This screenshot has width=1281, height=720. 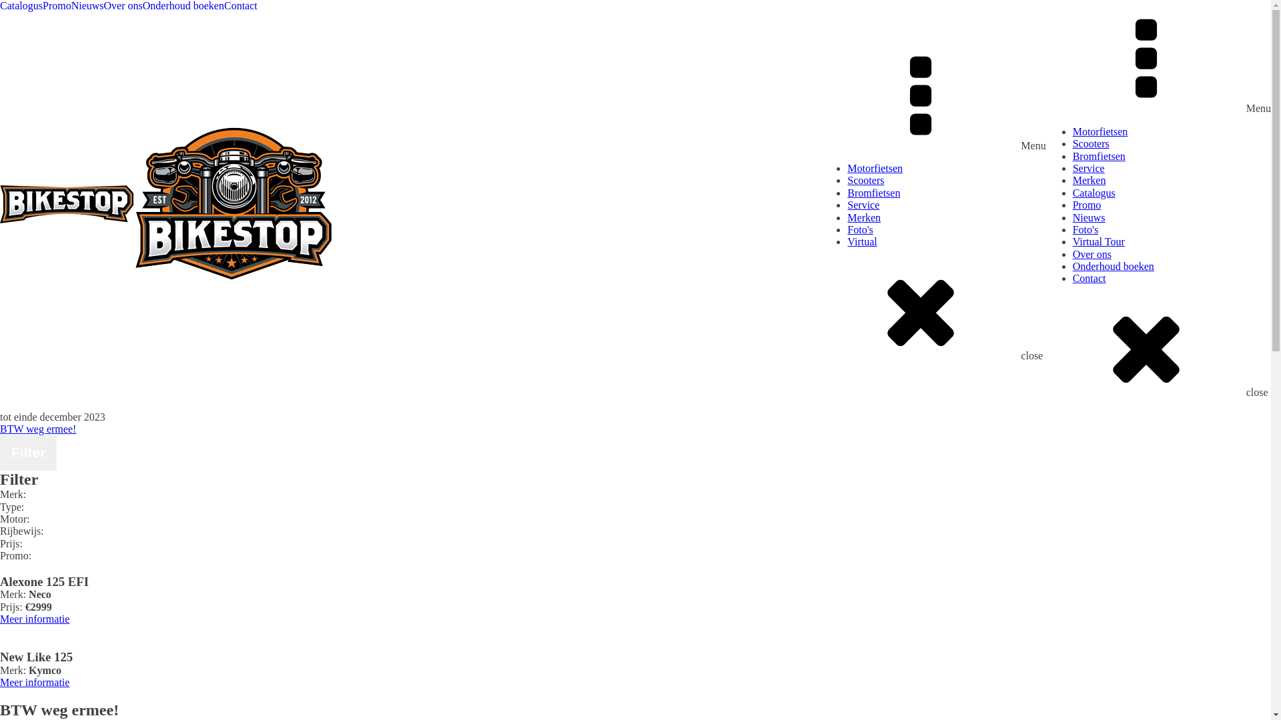 What do you see at coordinates (946, 169) in the screenshot?
I see `Motorfietsen` at bounding box center [946, 169].